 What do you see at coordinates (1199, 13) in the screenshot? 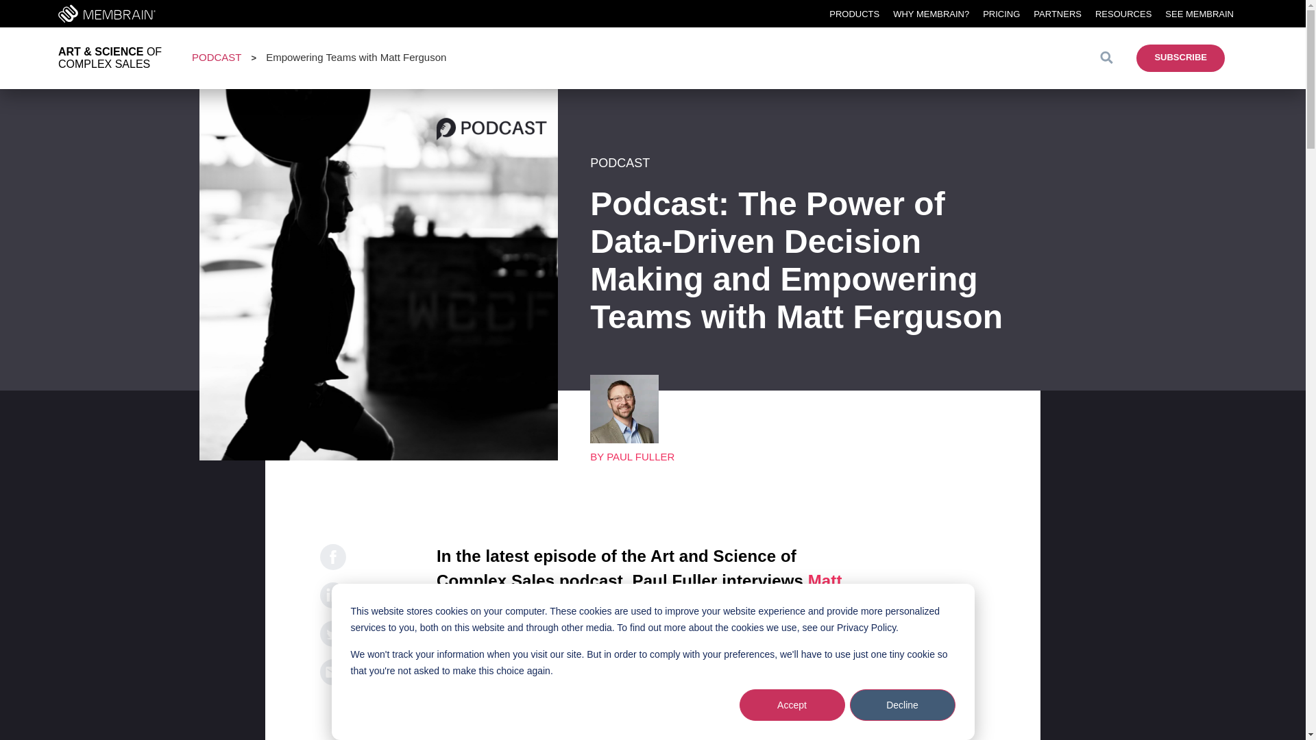
I see `SEE MEMBRAIN` at bounding box center [1199, 13].